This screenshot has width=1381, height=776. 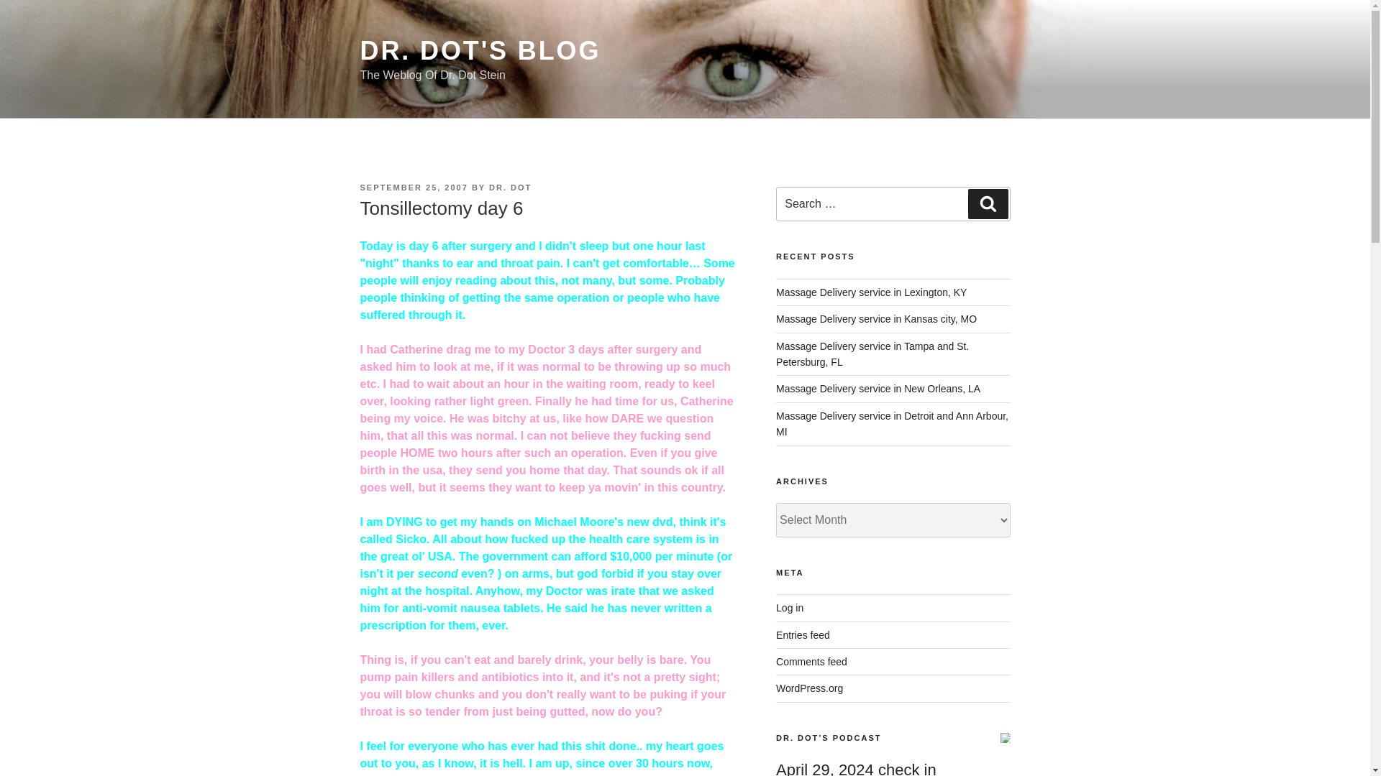 What do you see at coordinates (790, 608) in the screenshot?
I see `Log in` at bounding box center [790, 608].